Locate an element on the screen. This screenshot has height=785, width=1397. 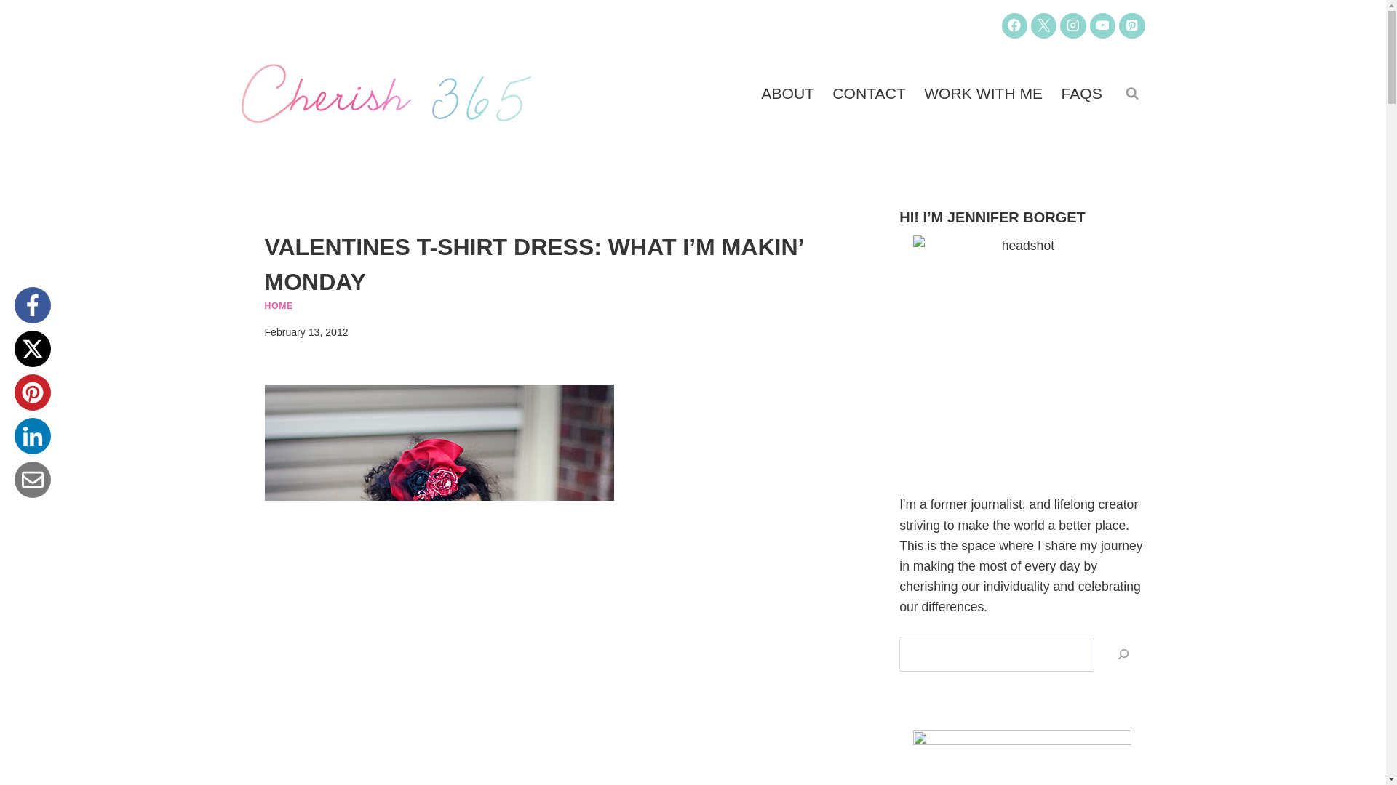
CONTACT is located at coordinates (869, 93).